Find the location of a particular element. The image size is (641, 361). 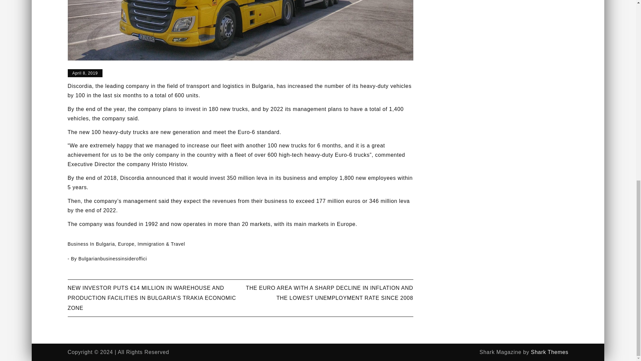

Shark Themes is located at coordinates (549, 352).